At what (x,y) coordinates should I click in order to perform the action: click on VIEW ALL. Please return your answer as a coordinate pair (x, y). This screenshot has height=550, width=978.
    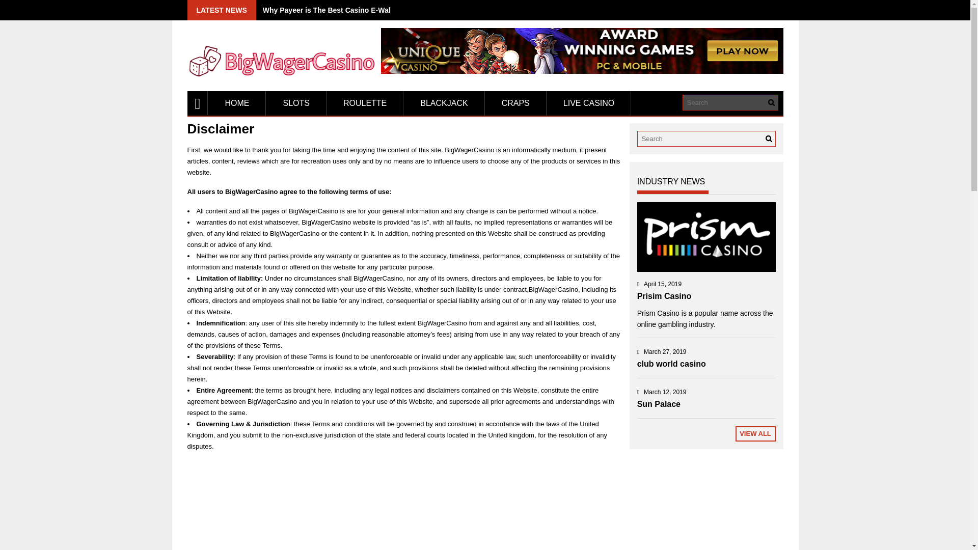
    Looking at the image, I should click on (755, 434).